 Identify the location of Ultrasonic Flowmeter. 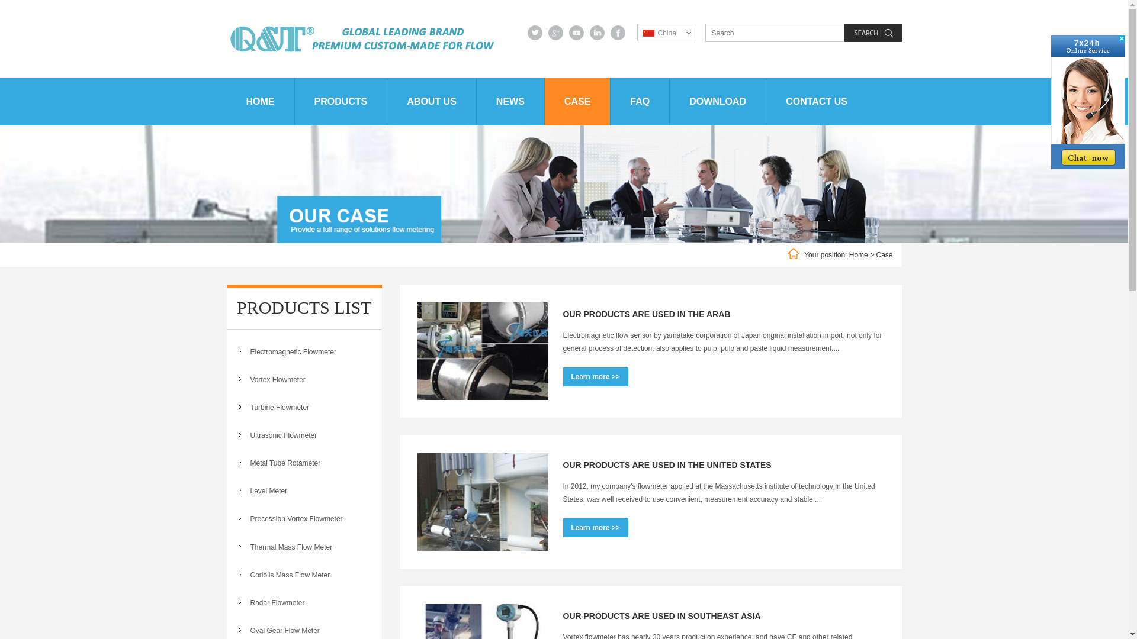
(304, 435).